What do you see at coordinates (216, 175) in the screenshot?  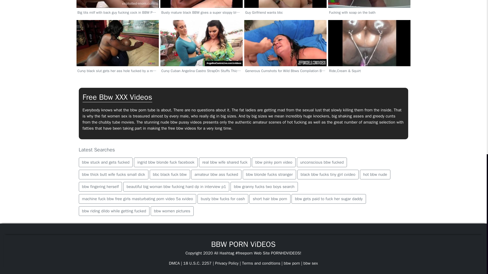 I see `amateur bbw ass fucked` at bounding box center [216, 175].